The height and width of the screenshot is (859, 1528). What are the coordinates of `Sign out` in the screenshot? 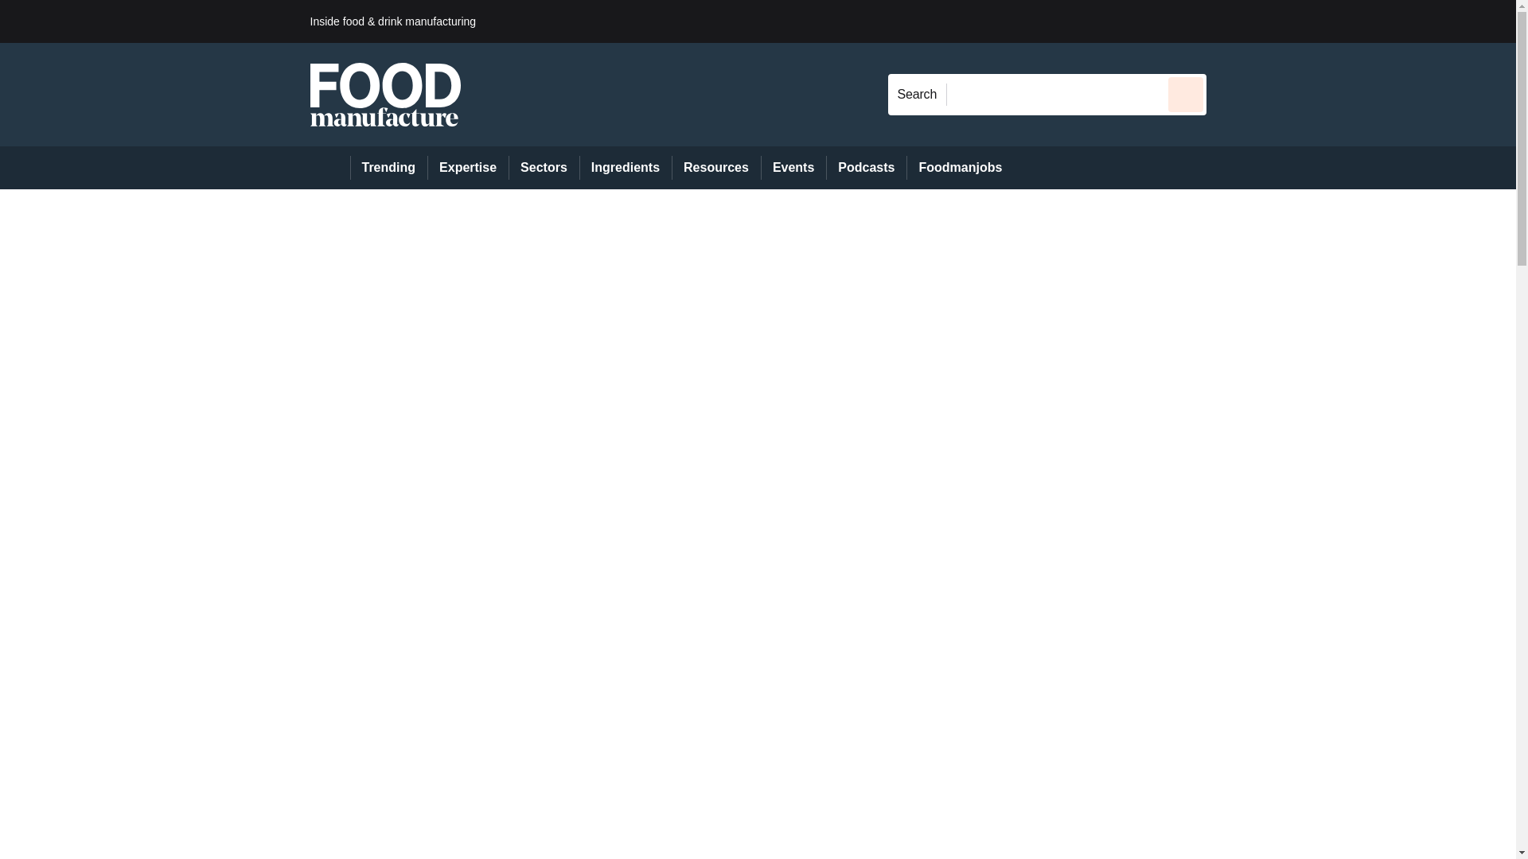 It's located at (1233, 21).